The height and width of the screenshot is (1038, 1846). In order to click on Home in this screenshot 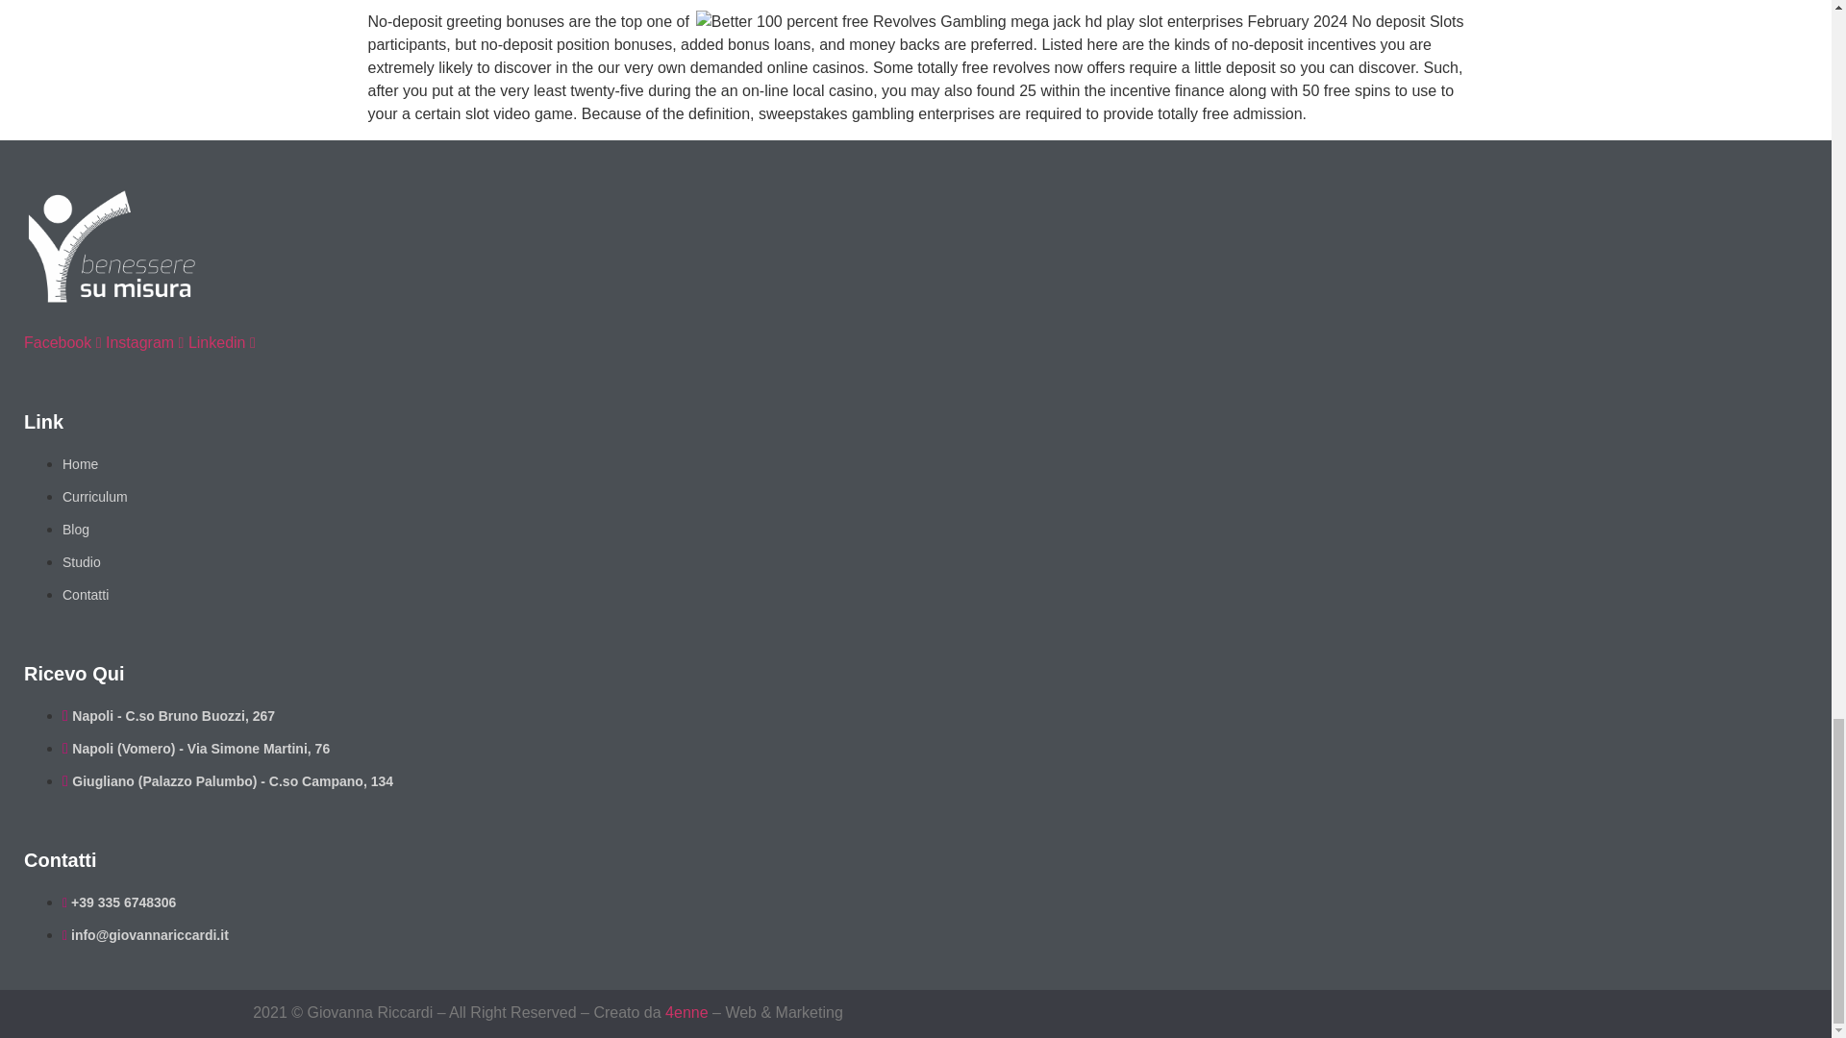, I will do `click(80, 464)`.